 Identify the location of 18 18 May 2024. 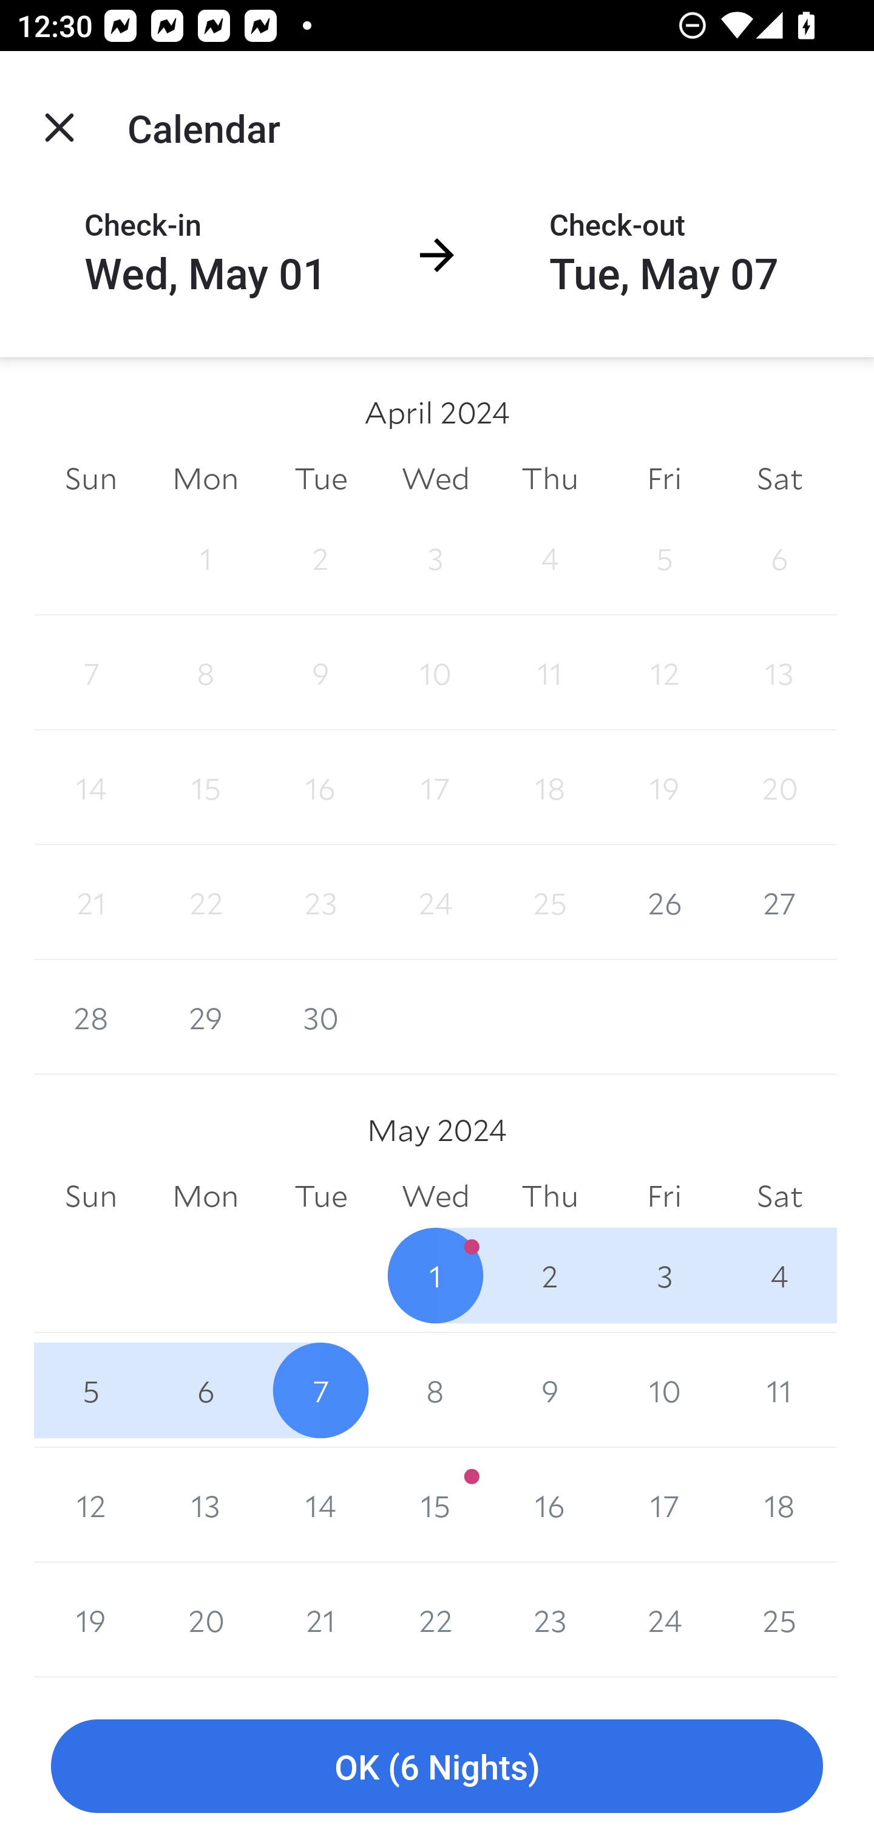
(779, 1505).